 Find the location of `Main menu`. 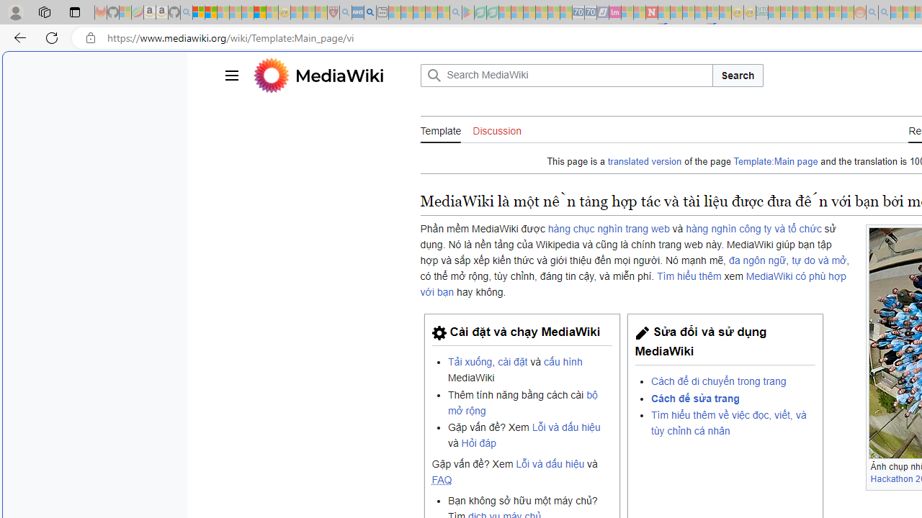

Main menu is located at coordinates (230, 75).